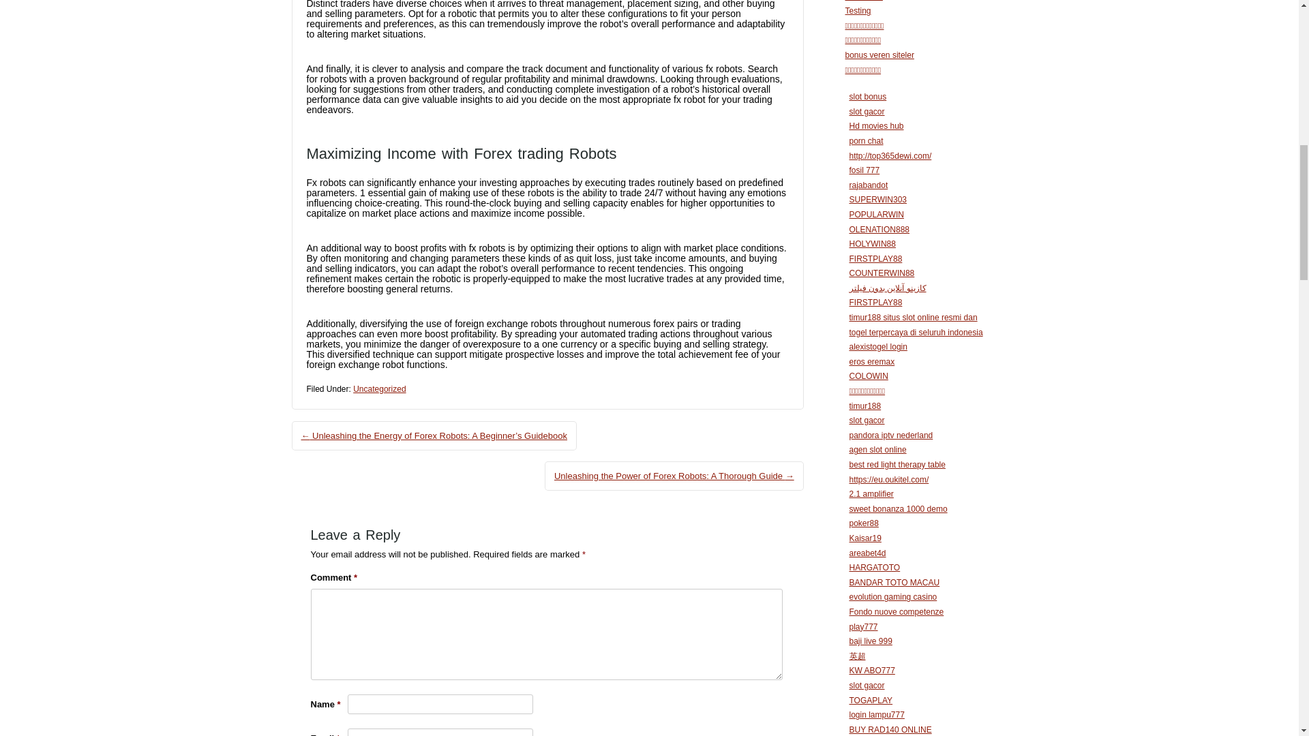 Image resolution: width=1309 pixels, height=736 pixels. I want to click on bonus veren siteler, so click(879, 55).